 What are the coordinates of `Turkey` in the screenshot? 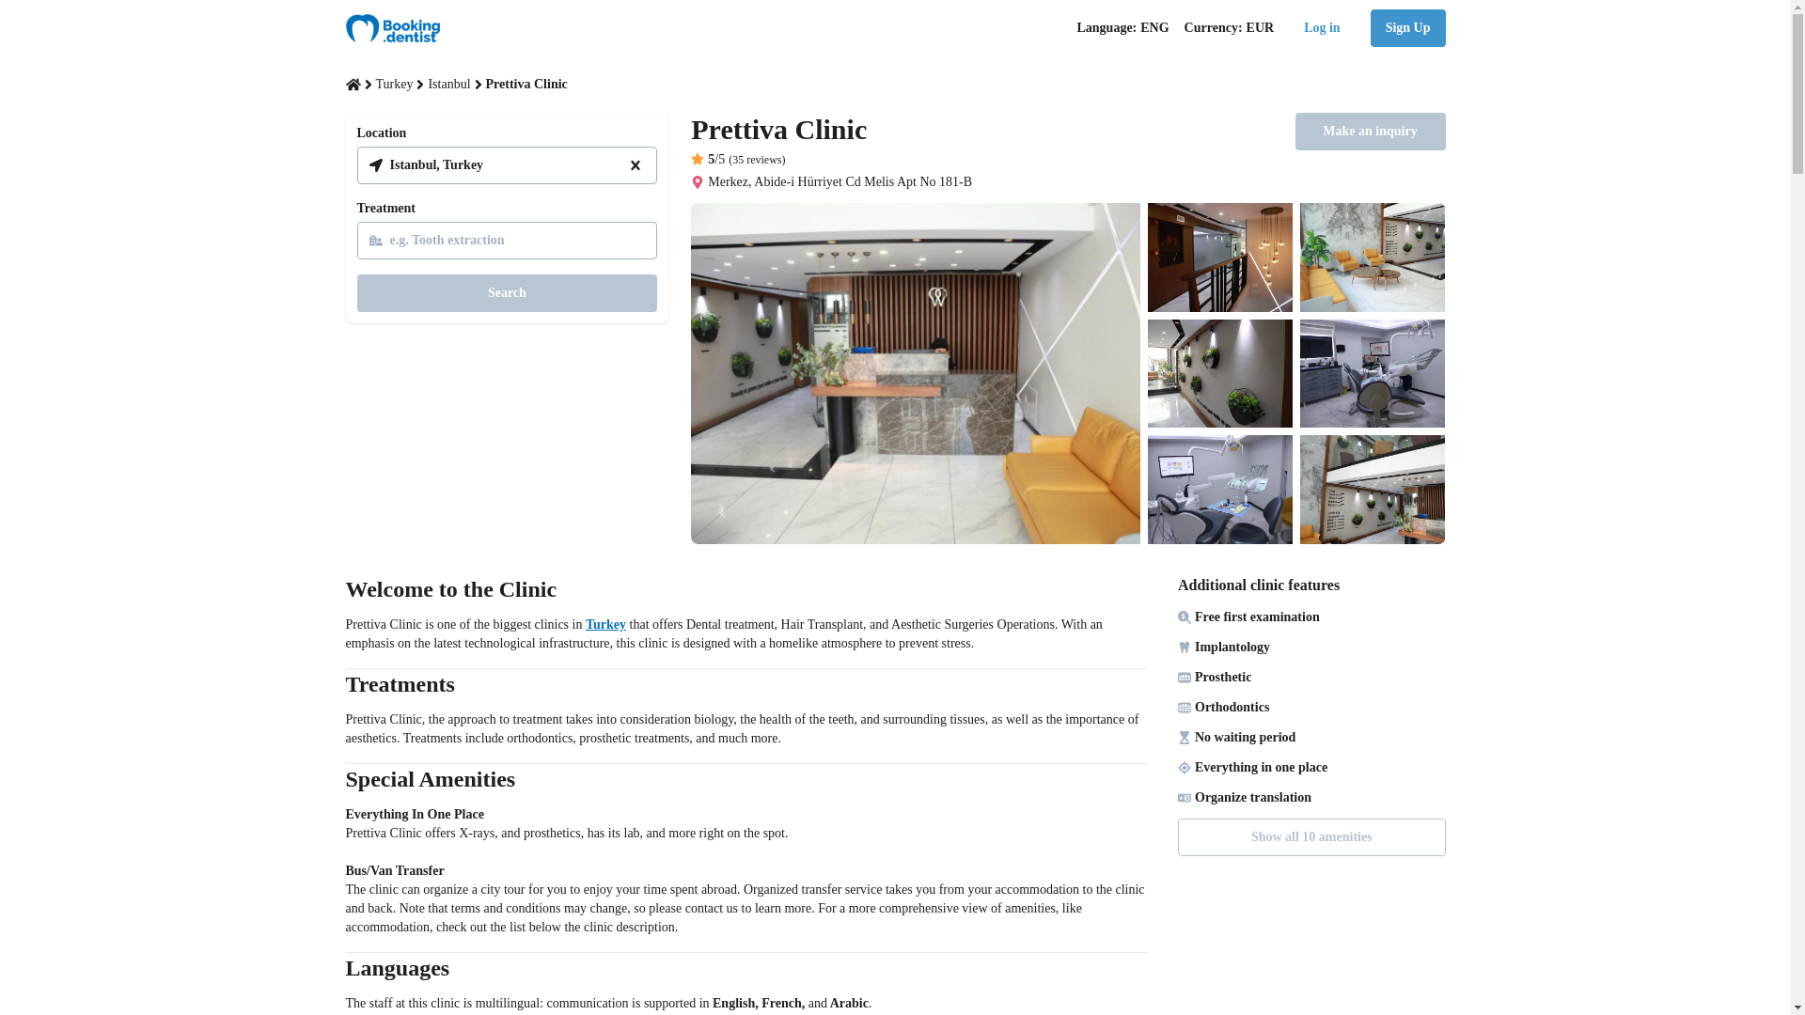 It's located at (605, 624).